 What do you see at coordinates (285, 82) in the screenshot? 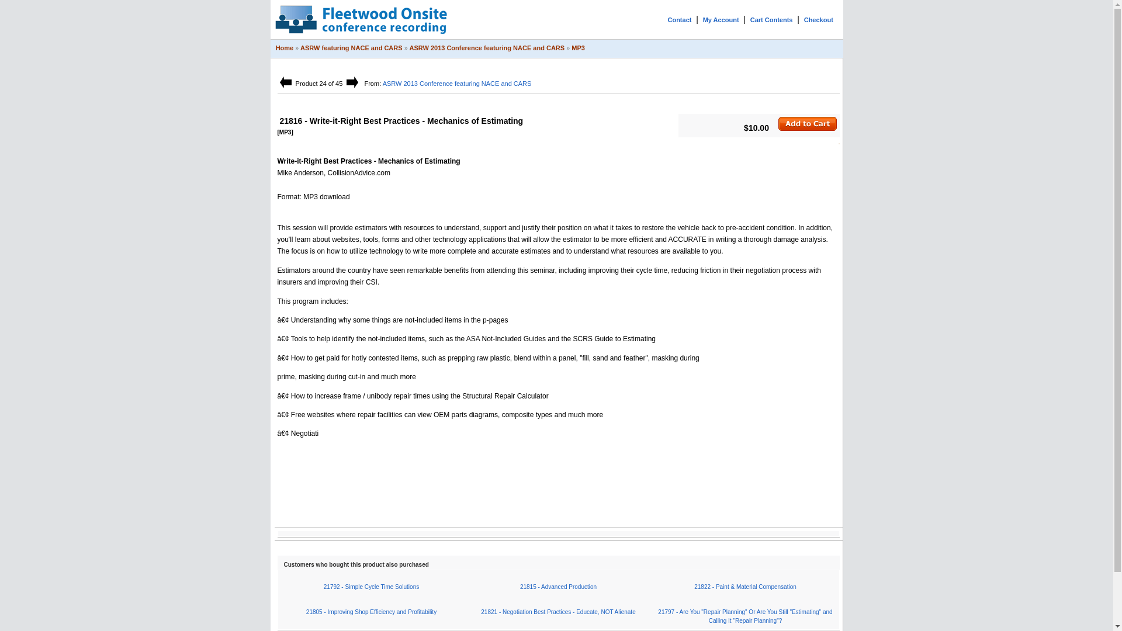
I see ` Previous Product ` at bounding box center [285, 82].